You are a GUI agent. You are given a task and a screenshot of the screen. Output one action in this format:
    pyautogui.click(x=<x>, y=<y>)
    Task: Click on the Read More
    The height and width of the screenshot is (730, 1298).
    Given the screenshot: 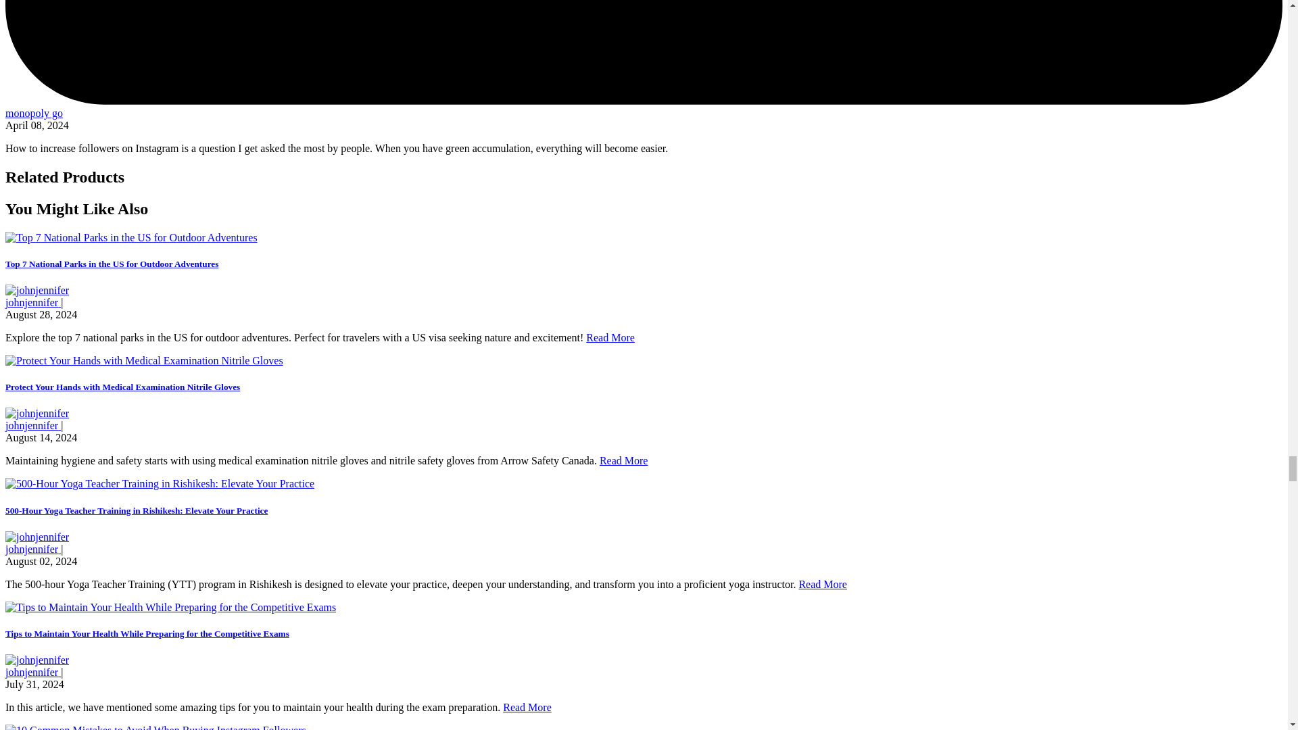 What is the action you would take?
    pyautogui.click(x=527, y=707)
    